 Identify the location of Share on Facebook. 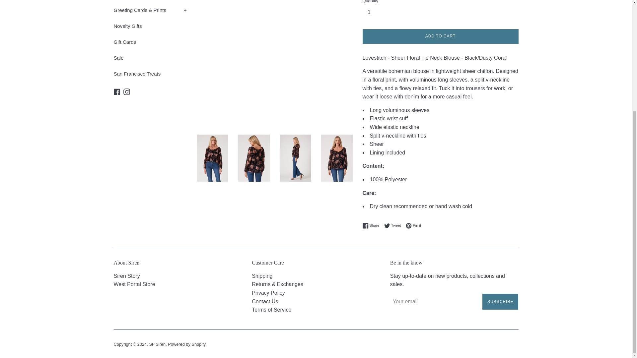
(372, 225).